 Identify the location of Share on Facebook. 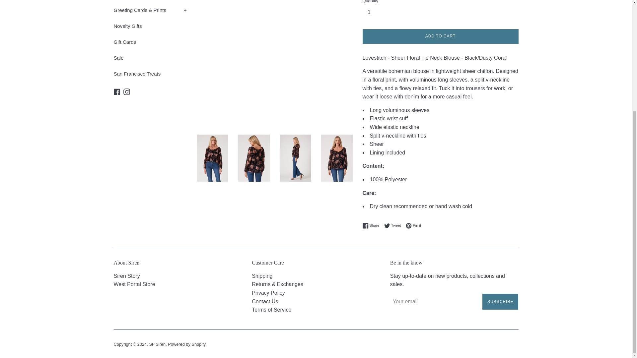
(372, 225).